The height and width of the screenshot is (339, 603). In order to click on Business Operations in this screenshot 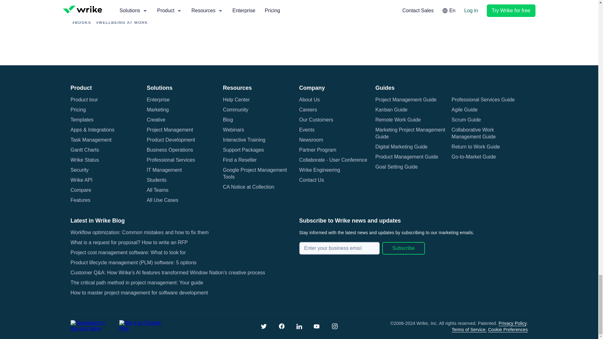, I will do `click(170, 150)`.